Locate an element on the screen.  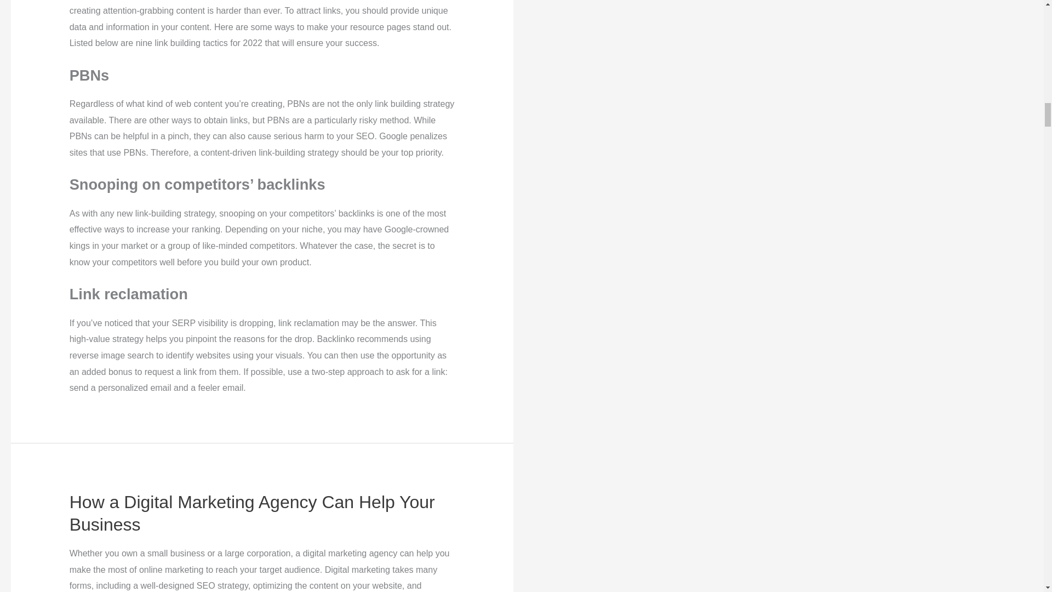
How a Digital Marketing Agency Can Help Your Business is located at coordinates (252, 513).